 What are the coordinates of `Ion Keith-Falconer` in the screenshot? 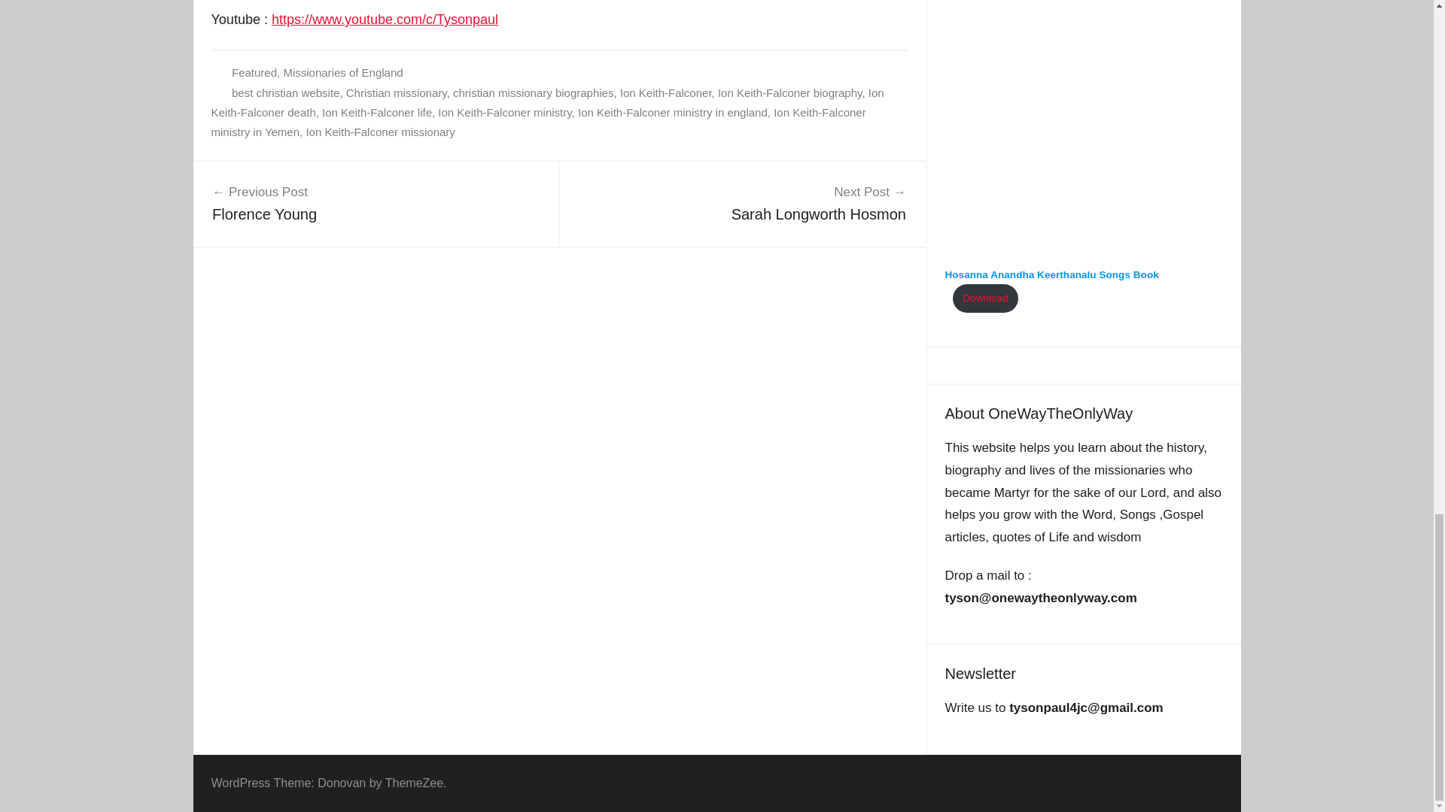 It's located at (343, 72).